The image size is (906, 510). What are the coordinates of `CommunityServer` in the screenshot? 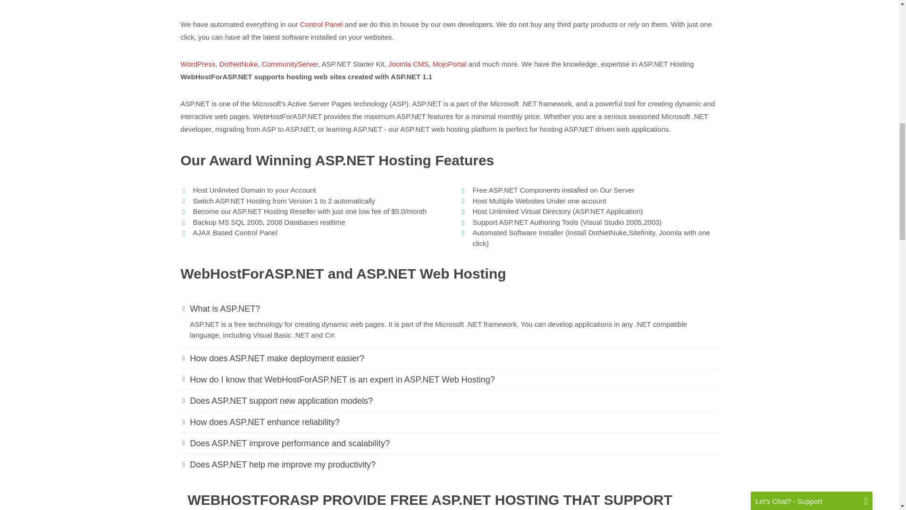 It's located at (290, 64).